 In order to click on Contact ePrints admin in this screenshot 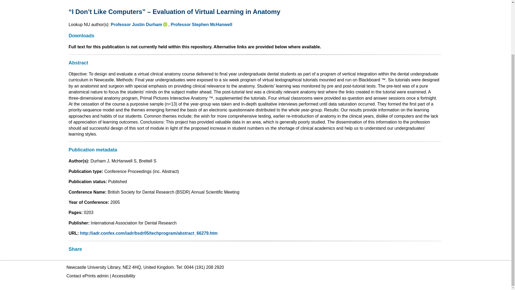, I will do `click(87, 276)`.